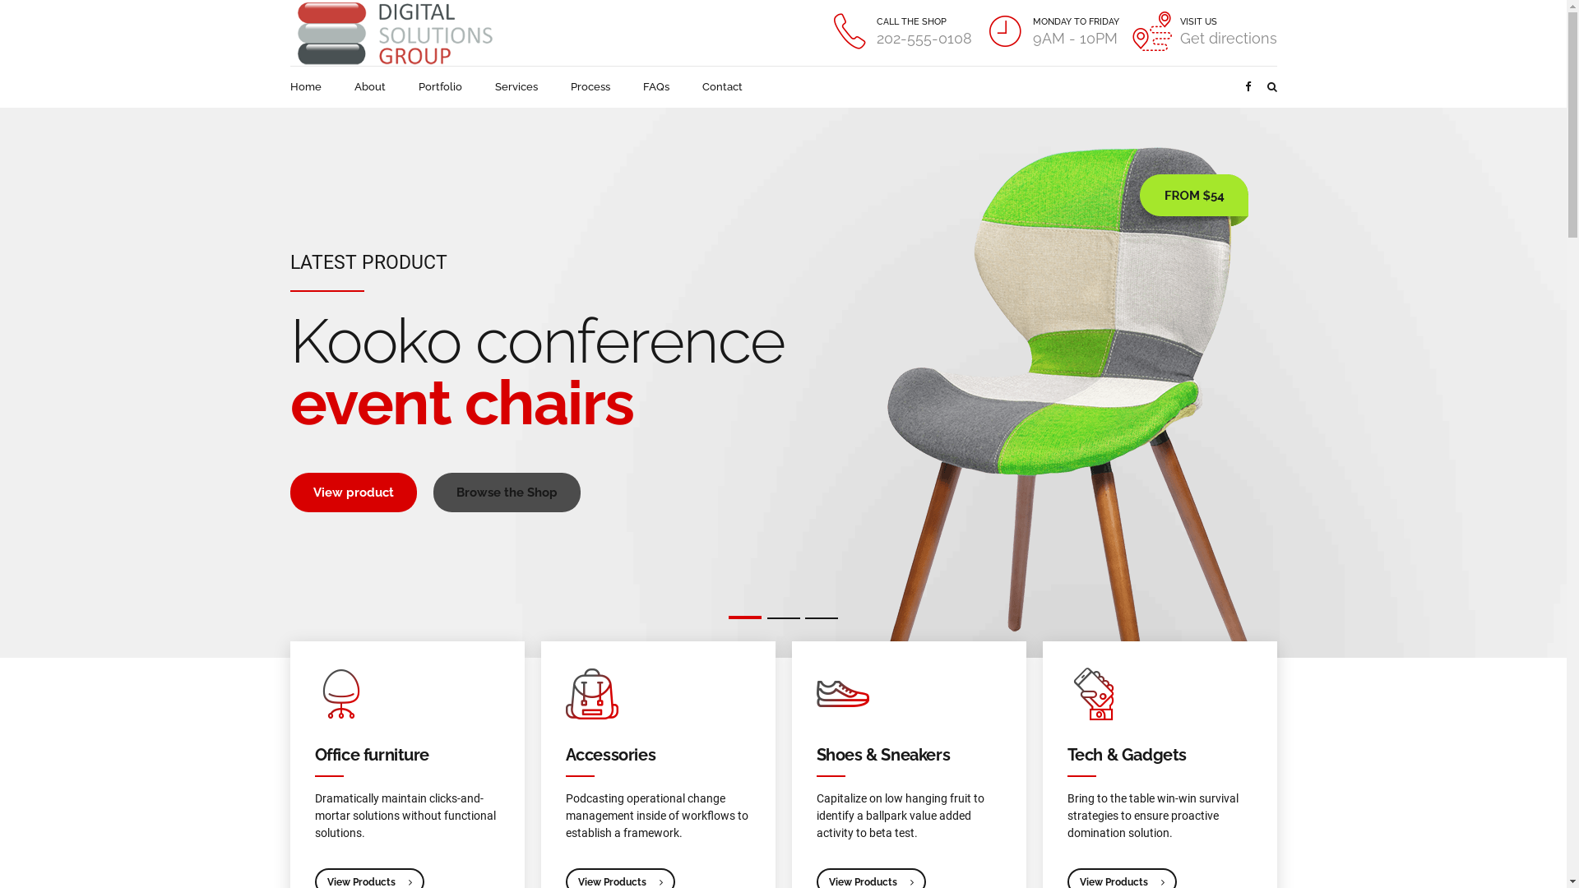 This screenshot has height=888, width=1579. Describe the element at coordinates (901, 33) in the screenshot. I see `CALL THE SHOP
202-555-0108` at that location.